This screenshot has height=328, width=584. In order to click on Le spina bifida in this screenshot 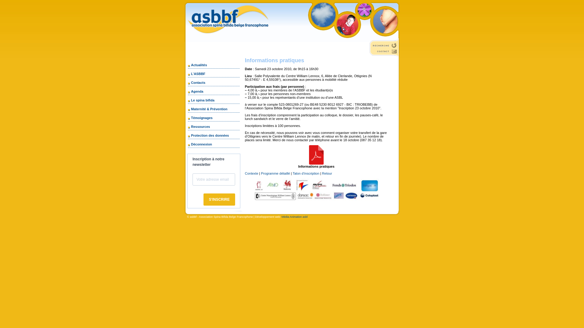, I will do `click(202, 100)`.